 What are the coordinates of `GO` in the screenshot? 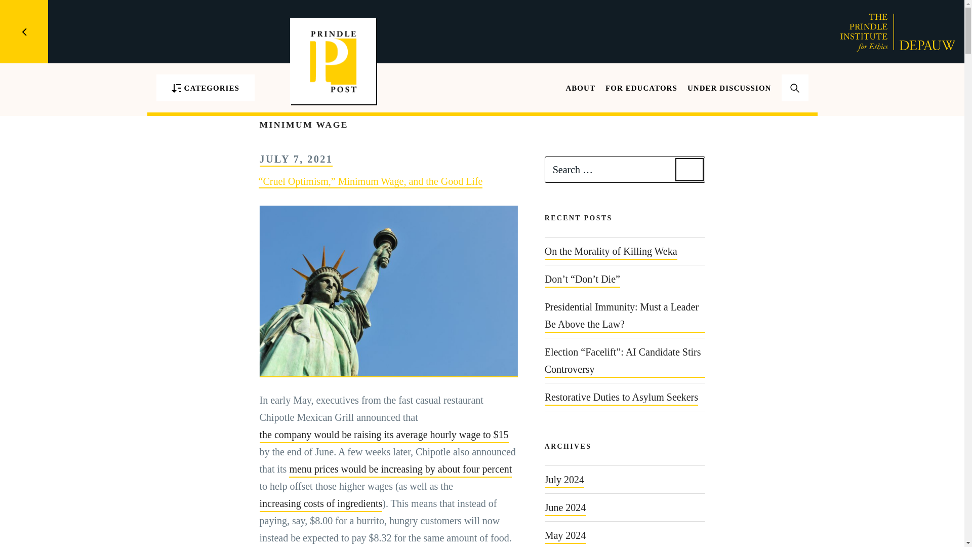 It's located at (795, 101).